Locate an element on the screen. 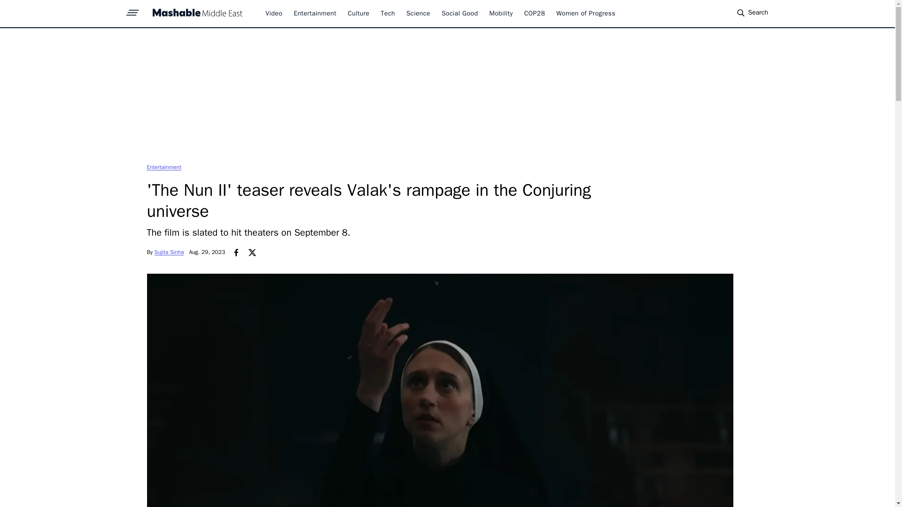 The height and width of the screenshot is (507, 902). Entertainment is located at coordinates (315, 13).